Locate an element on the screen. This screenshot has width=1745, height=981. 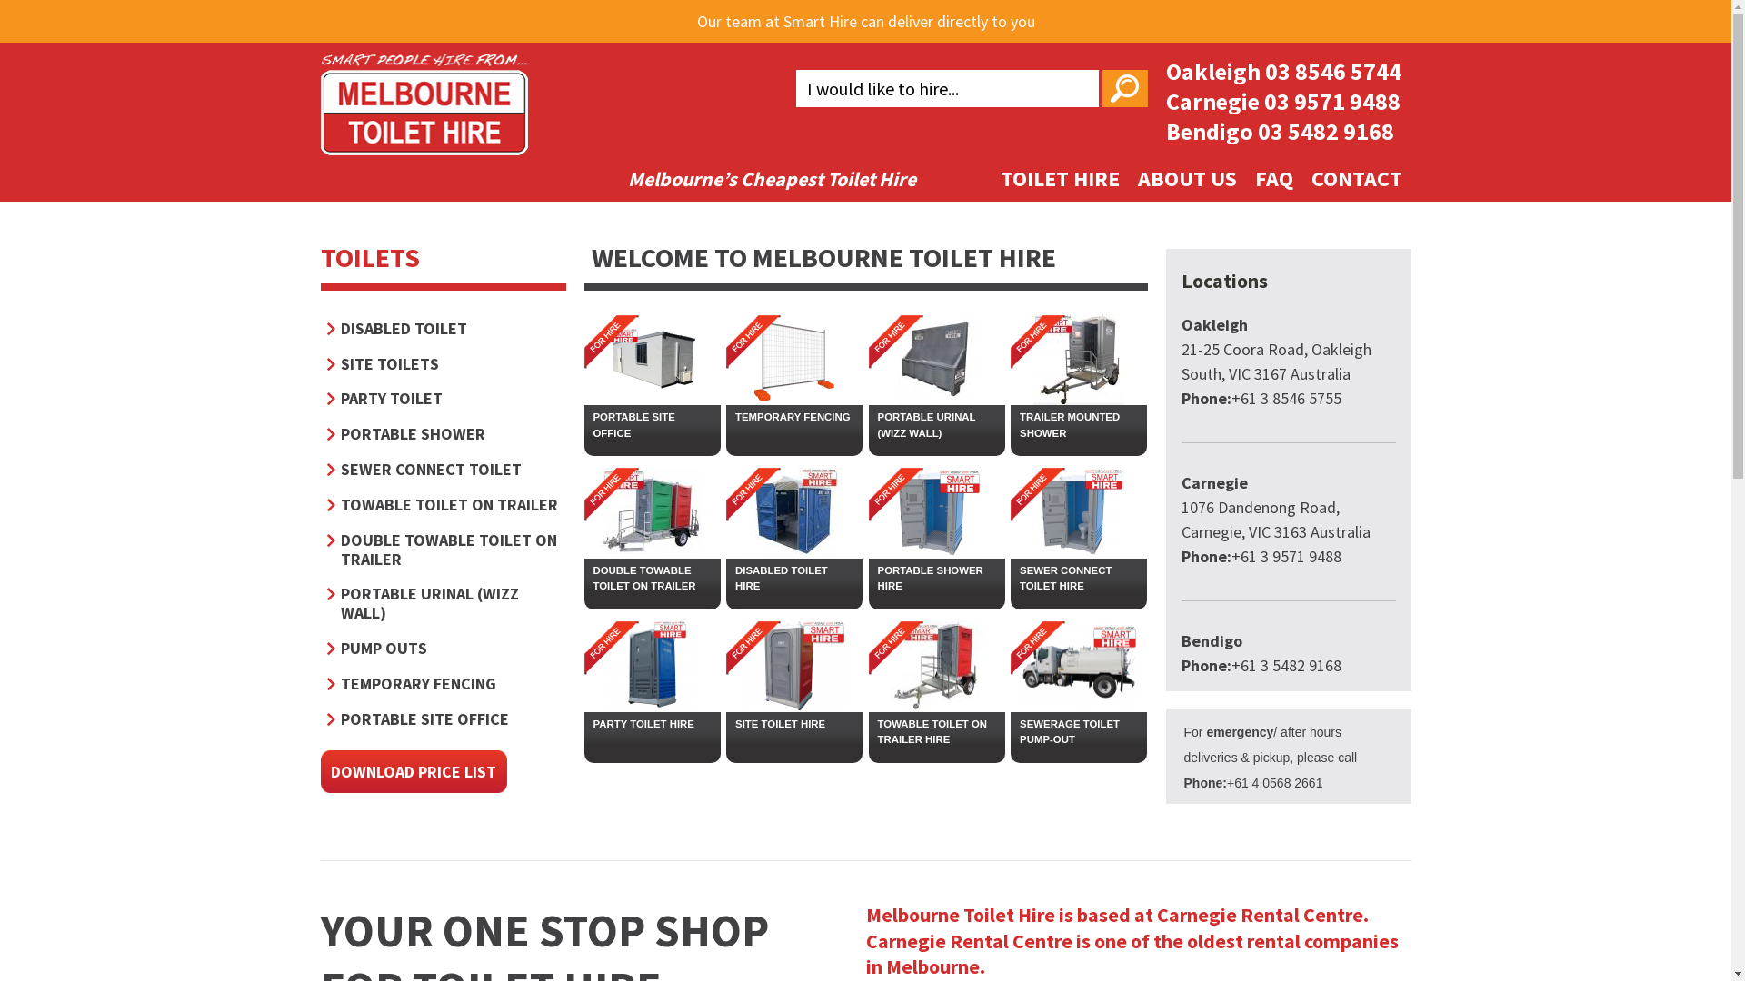
SEWER CONNECT TOILET is located at coordinates (444, 469).